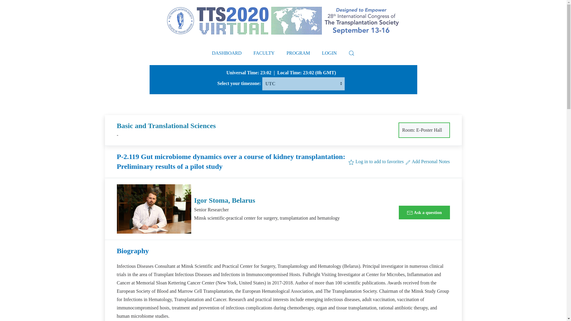 Image resolution: width=571 pixels, height=321 pixels. Describe the element at coordinates (298, 53) in the screenshot. I see `PROGRAM` at that location.